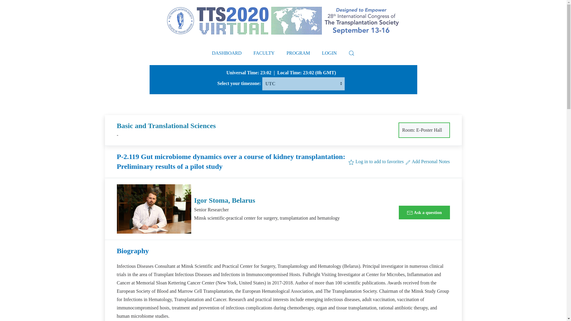 Image resolution: width=571 pixels, height=321 pixels. Describe the element at coordinates (298, 53) in the screenshot. I see `PROGRAM` at that location.